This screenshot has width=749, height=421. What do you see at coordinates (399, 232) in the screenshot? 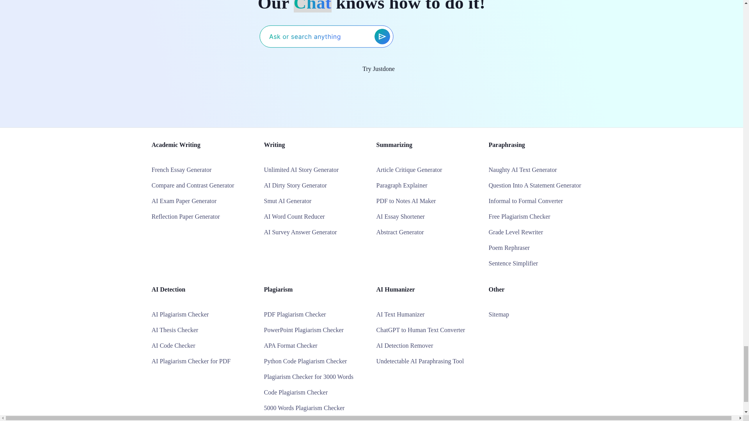
I see `Abstract Generator` at bounding box center [399, 232].